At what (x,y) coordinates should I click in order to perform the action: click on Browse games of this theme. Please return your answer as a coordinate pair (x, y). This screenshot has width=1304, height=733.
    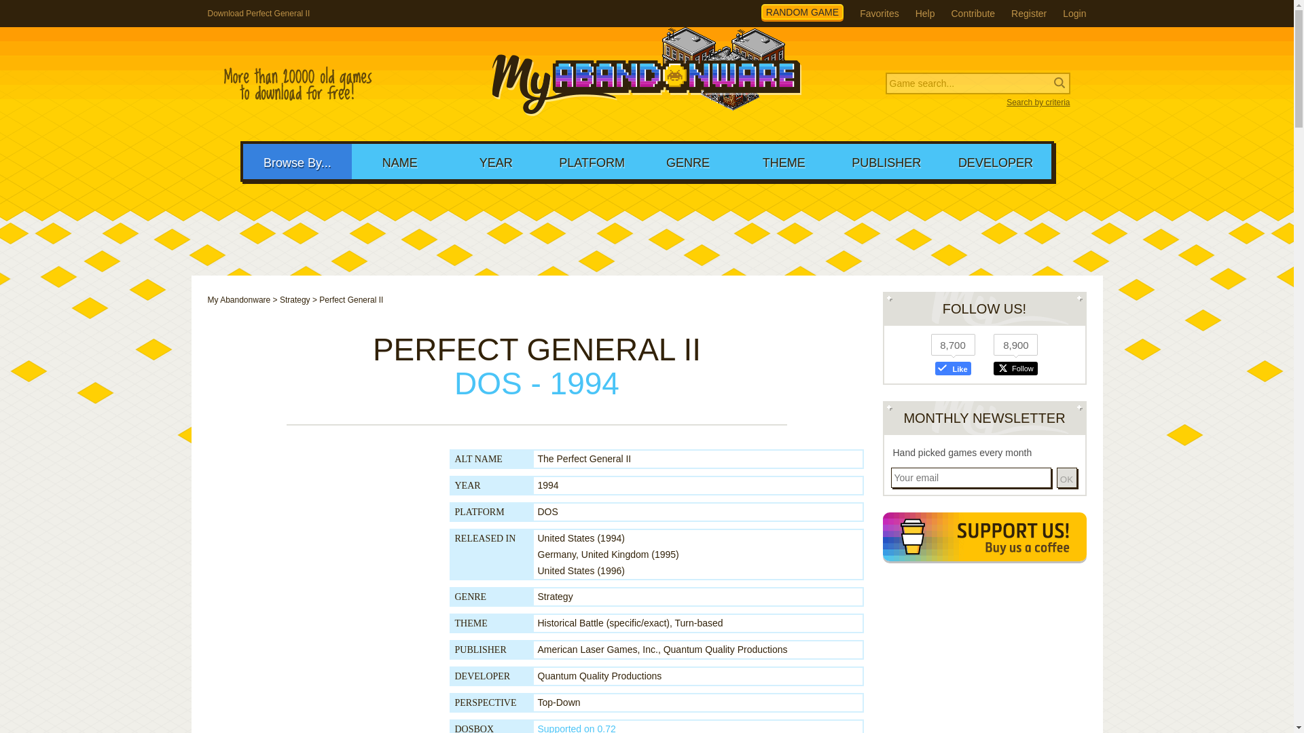
    Looking at the image, I should click on (603, 623).